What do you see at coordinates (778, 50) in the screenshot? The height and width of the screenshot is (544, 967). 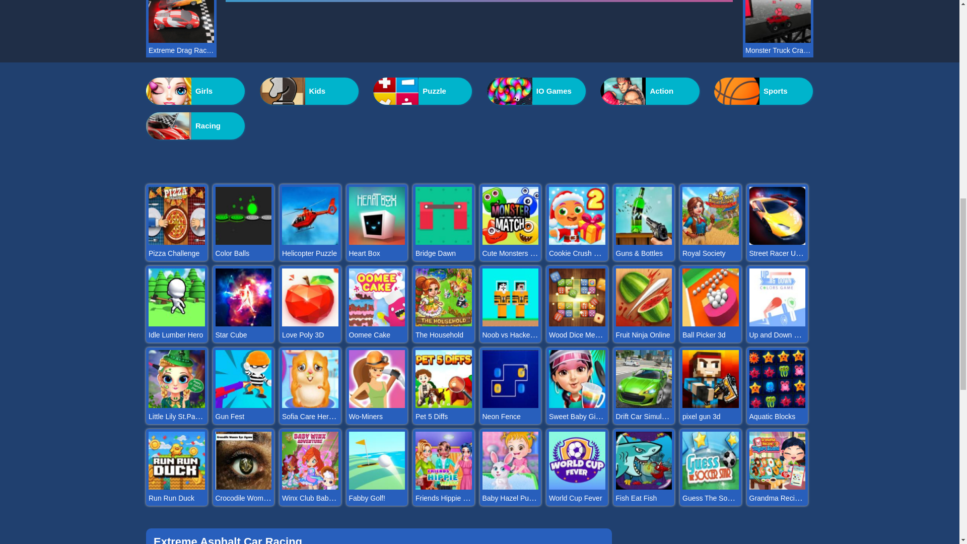 I see `Monster Truck Crazy Impossible` at bounding box center [778, 50].